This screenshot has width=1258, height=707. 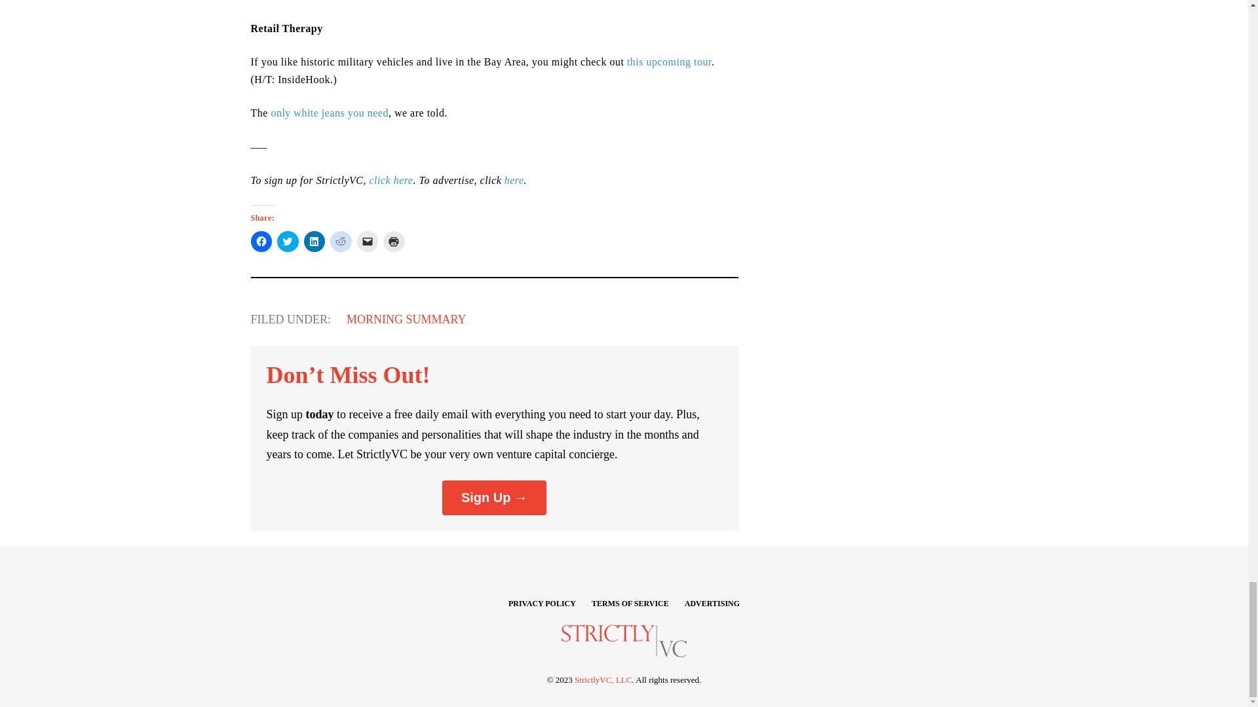 I want to click on Click to share on LinkedIn, so click(x=314, y=241).